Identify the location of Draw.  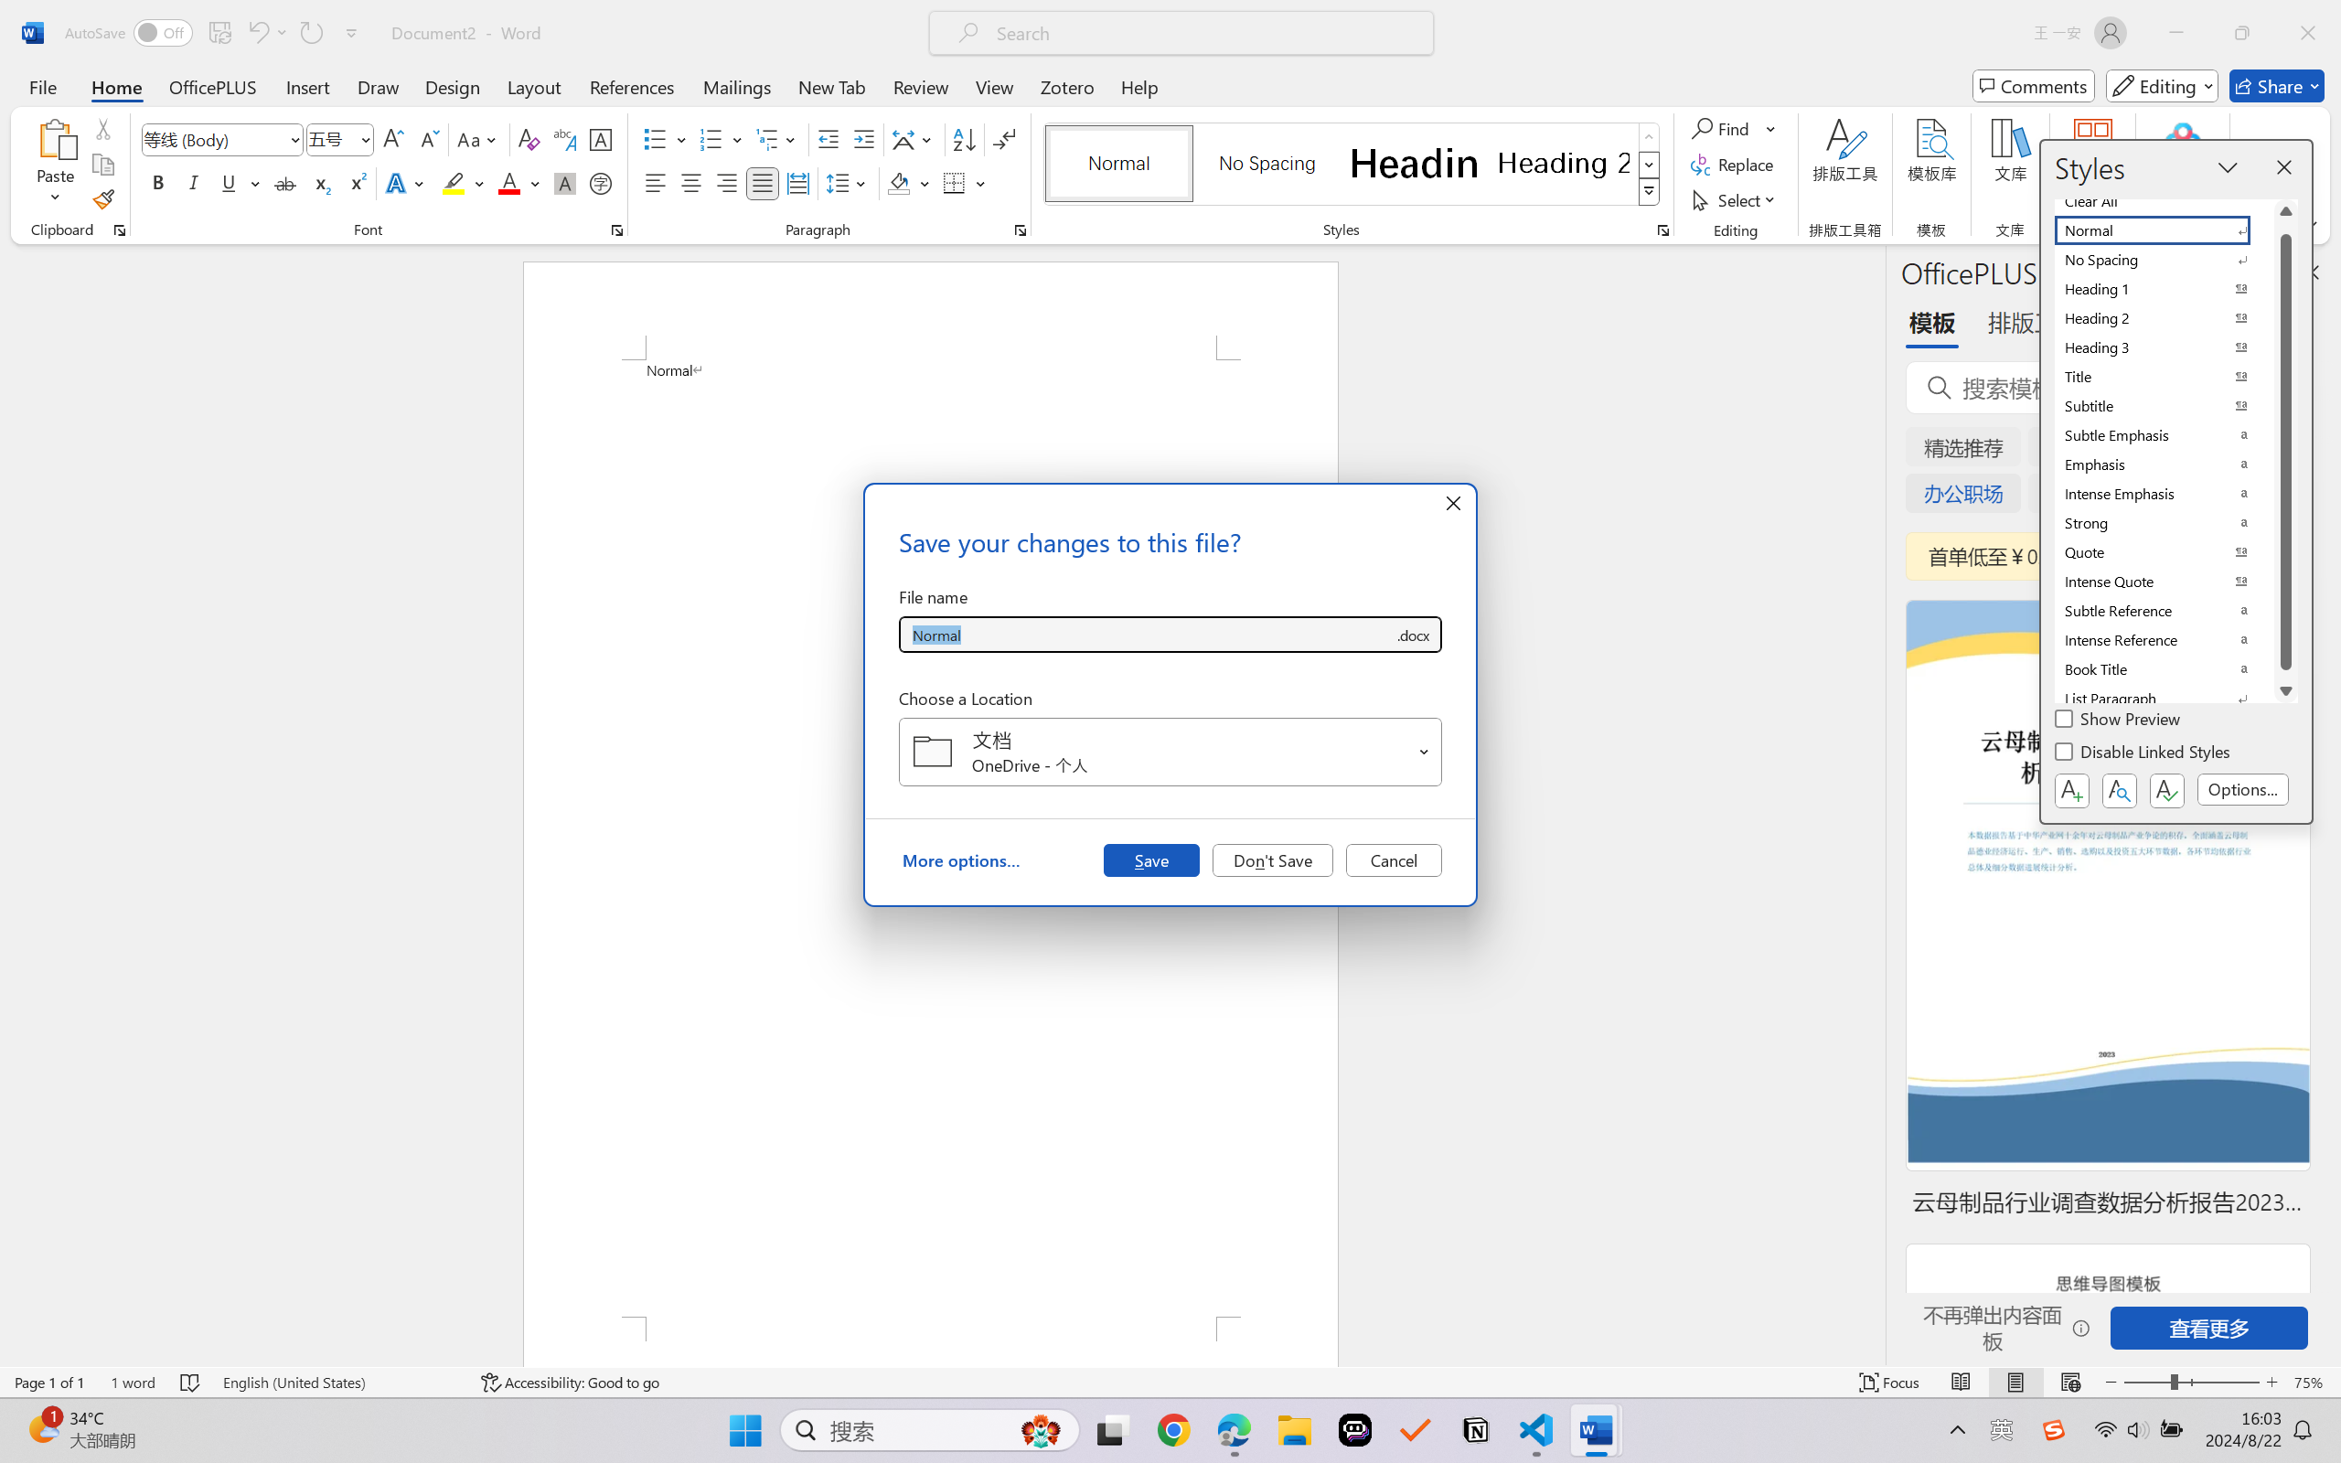
(379, 86).